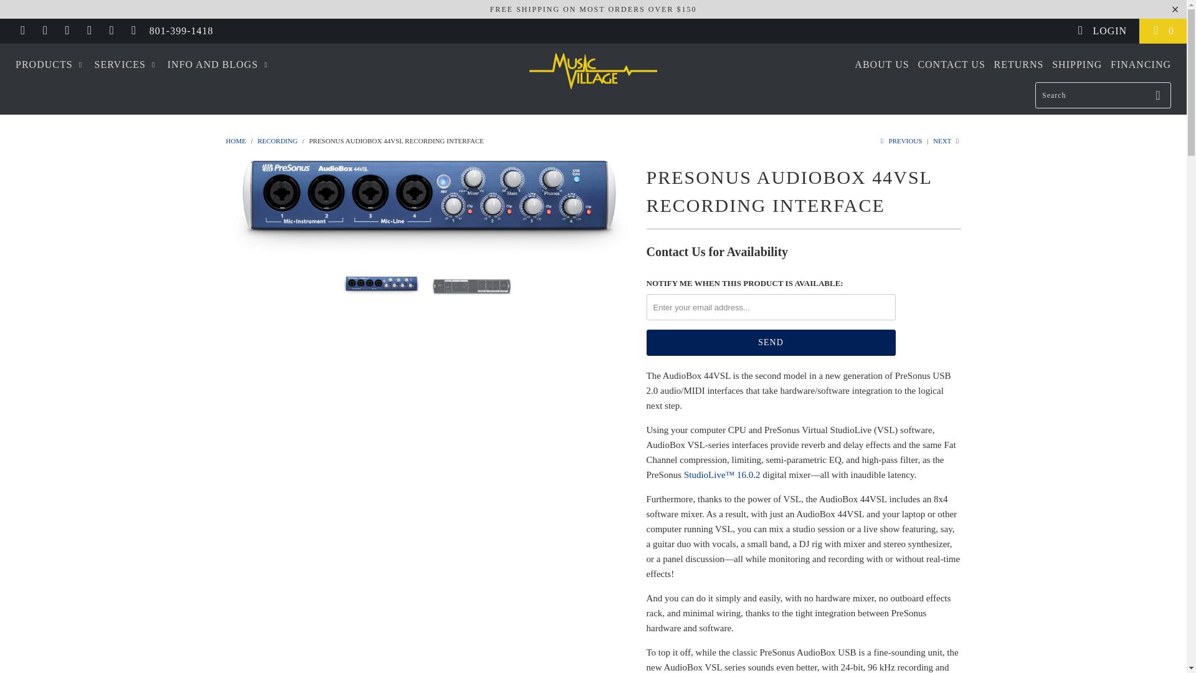 Image resolution: width=1196 pixels, height=673 pixels. What do you see at coordinates (45, 31) in the screenshot?
I see `Music Village USA on Facebook` at bounding box center [45, 31].